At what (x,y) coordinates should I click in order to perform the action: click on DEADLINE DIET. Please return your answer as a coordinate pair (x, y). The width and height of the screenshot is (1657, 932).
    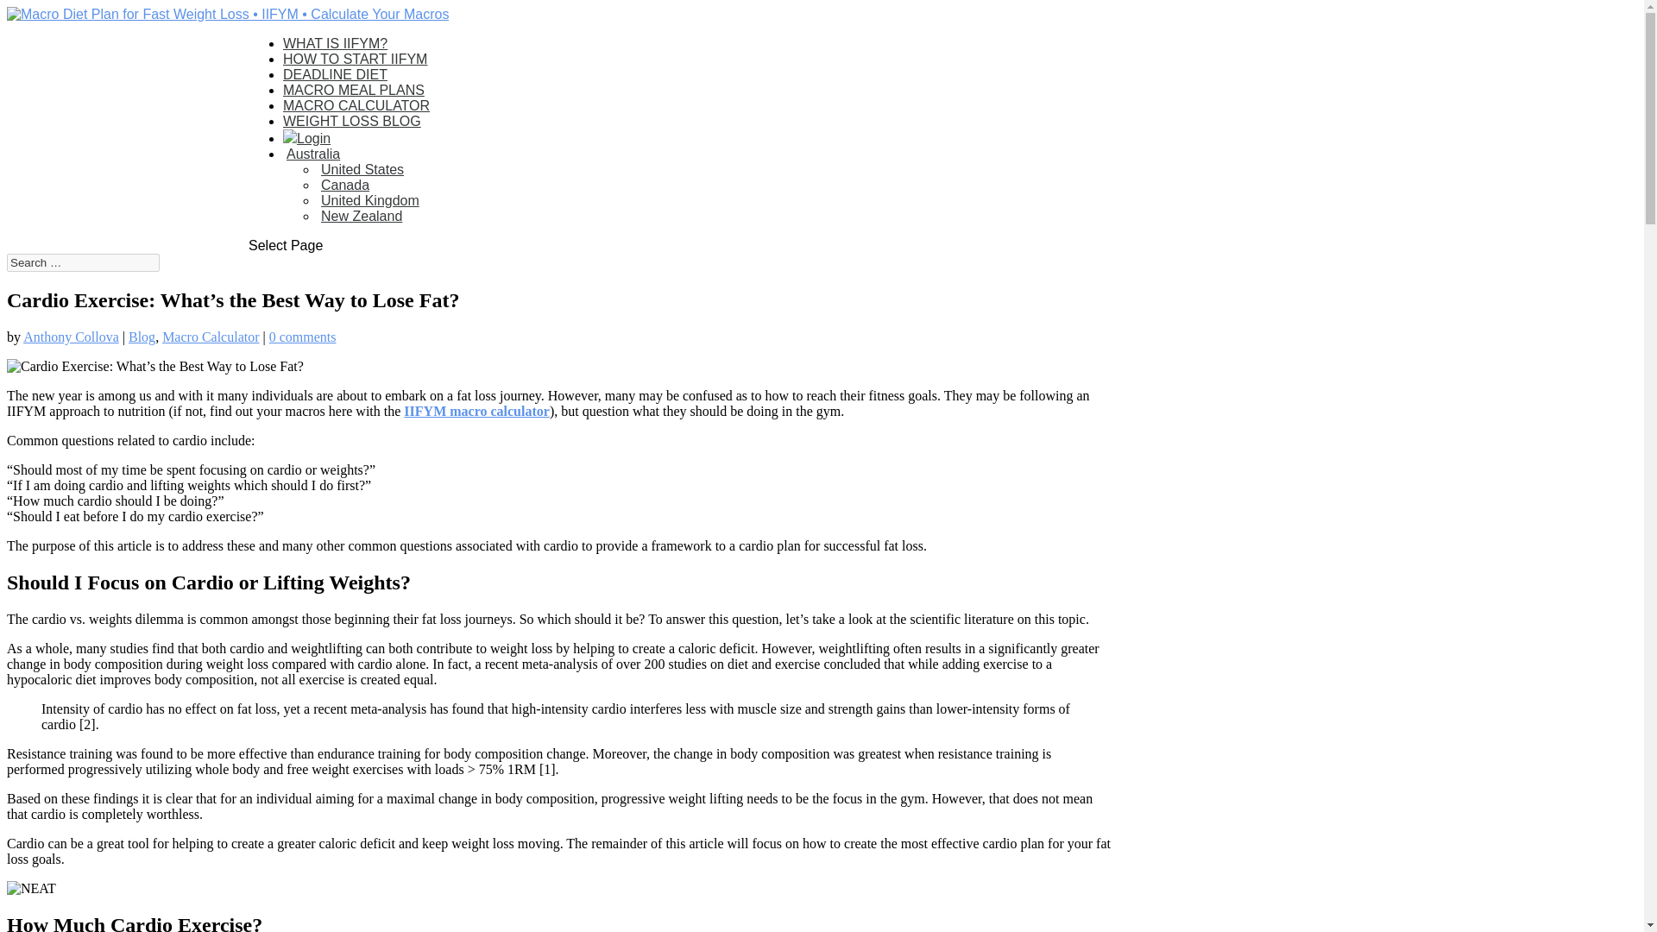
    Looking at the image, I should click on (335, 74).